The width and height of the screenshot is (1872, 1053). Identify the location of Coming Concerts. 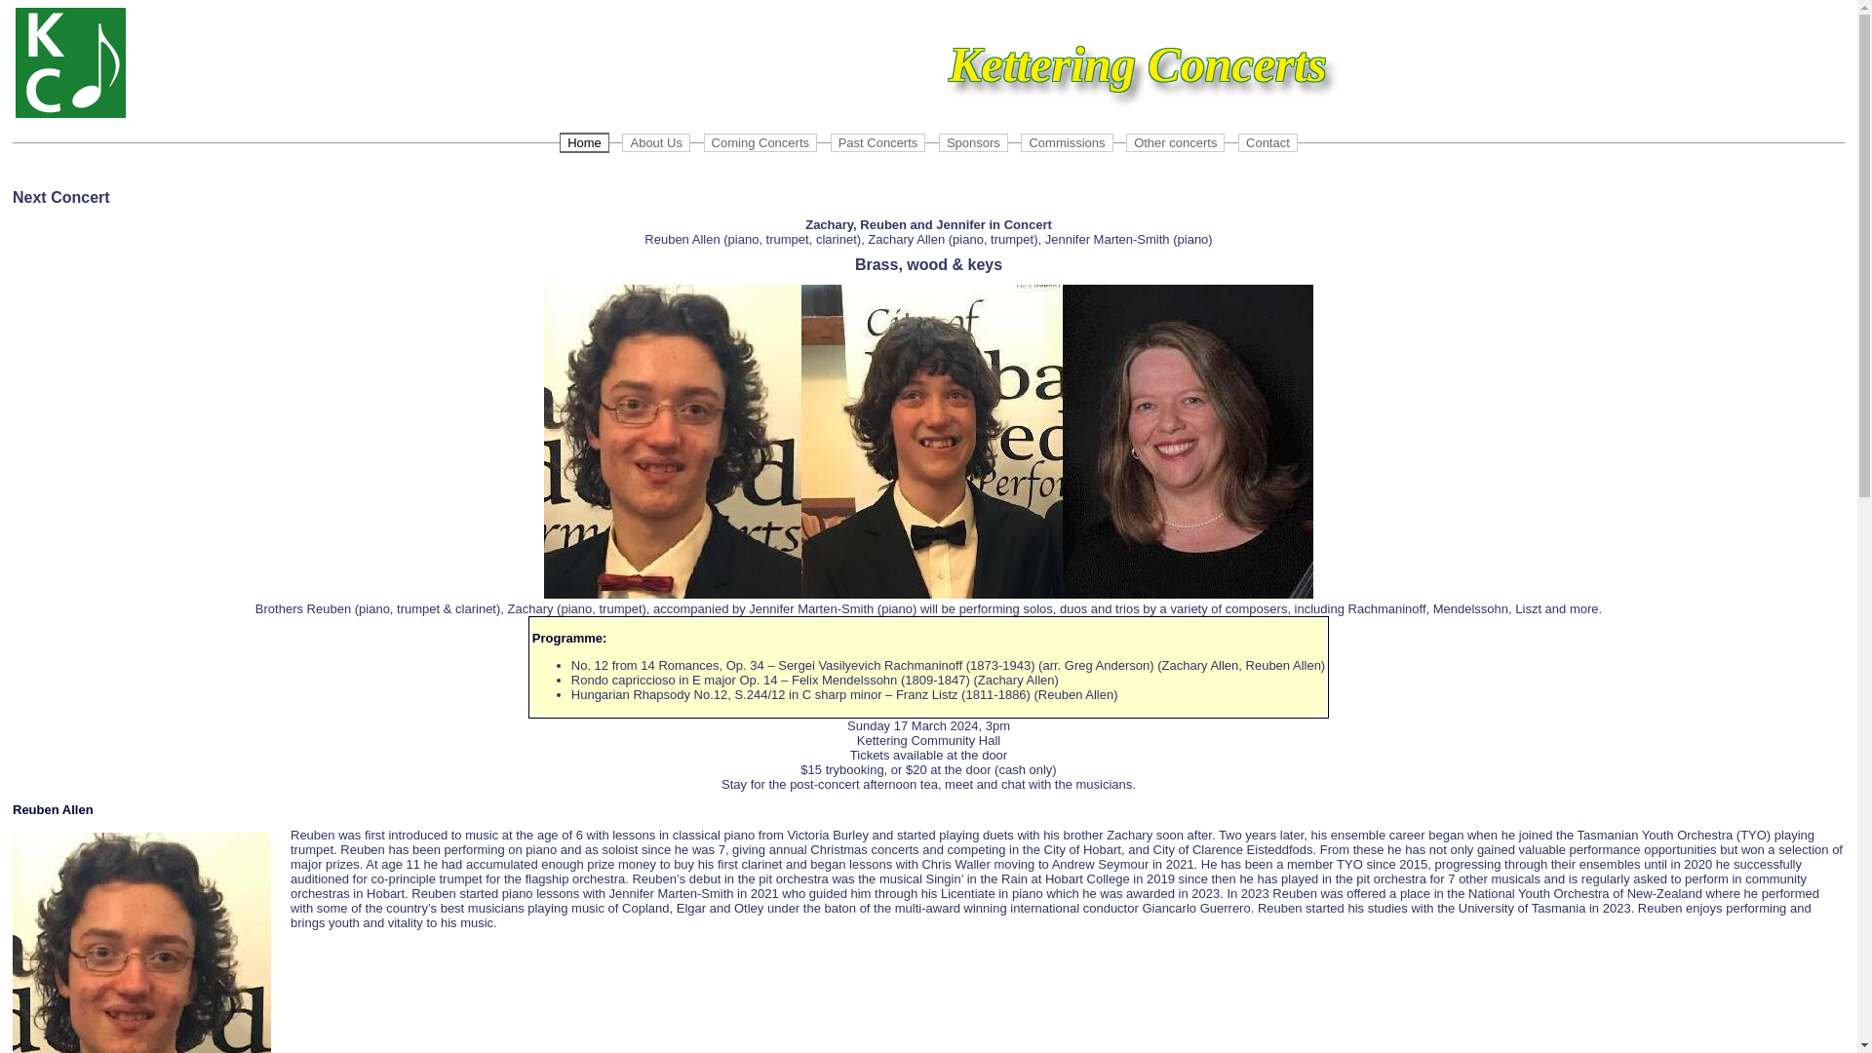
(760, 142).